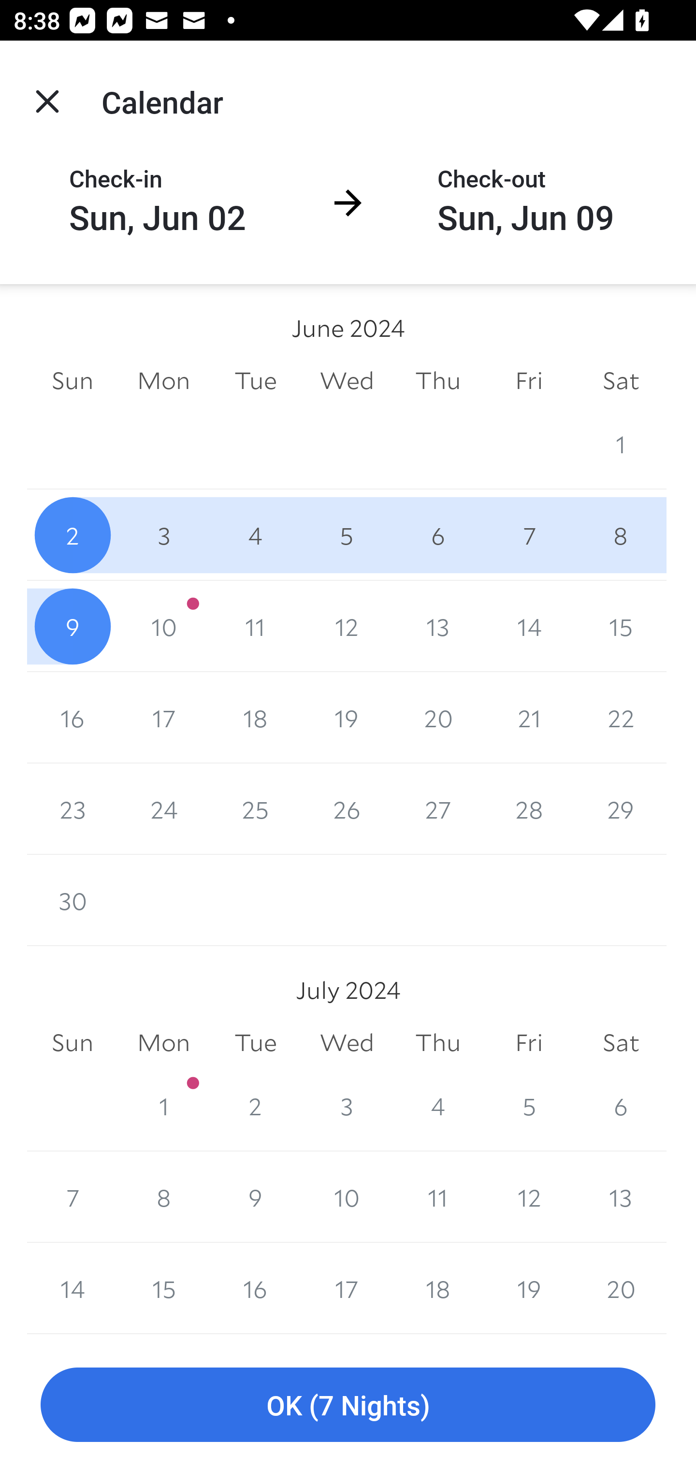 The image size is (696, 1469). Describe the element at coordinates (529, 534) in the screenshot. I see `7 7 June 2024` at that location.